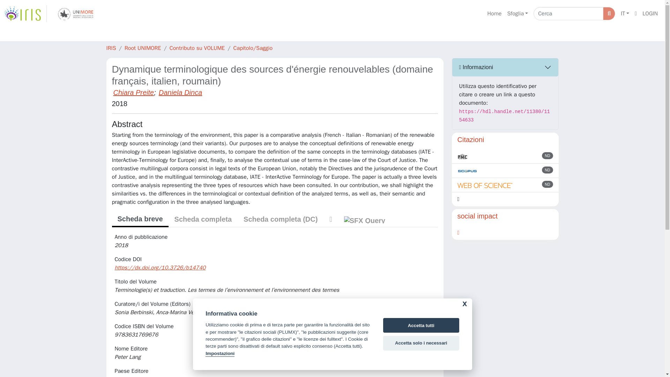 The height and width of the screenshot is (377, 670). I want to click on Aiuto, so click(636, 14).